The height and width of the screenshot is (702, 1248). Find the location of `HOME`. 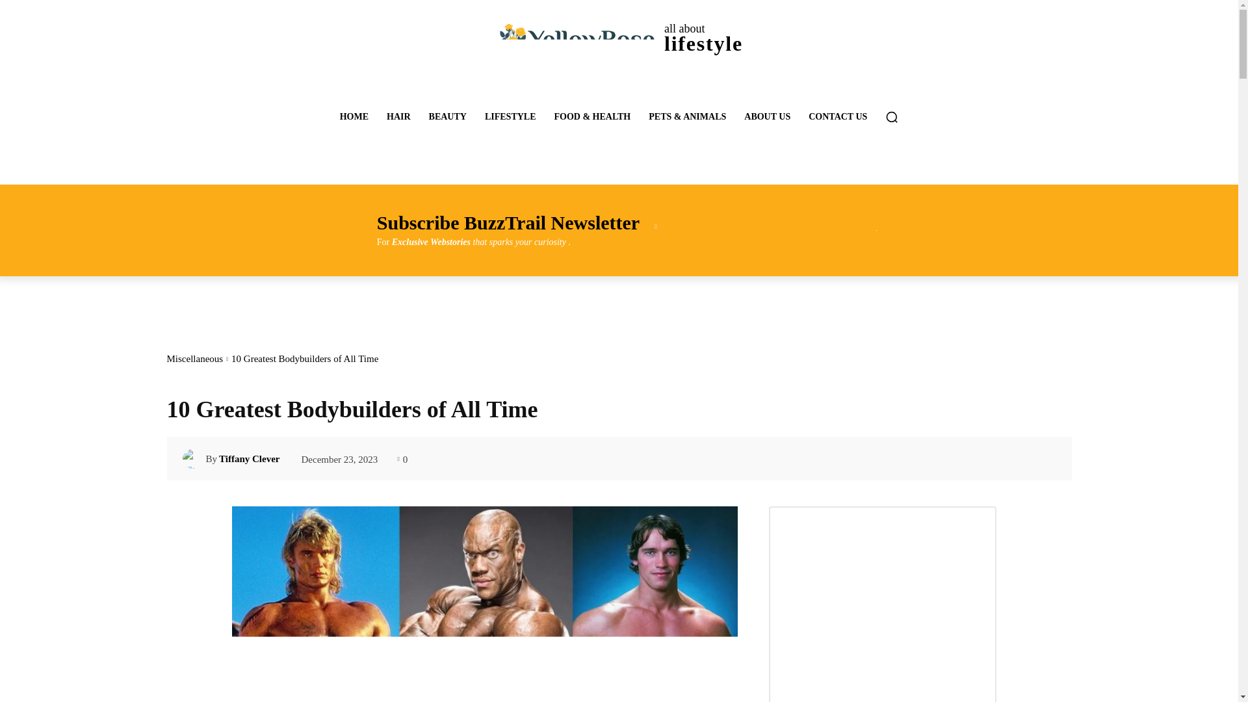

HOME is located at coordinates (250, 459).